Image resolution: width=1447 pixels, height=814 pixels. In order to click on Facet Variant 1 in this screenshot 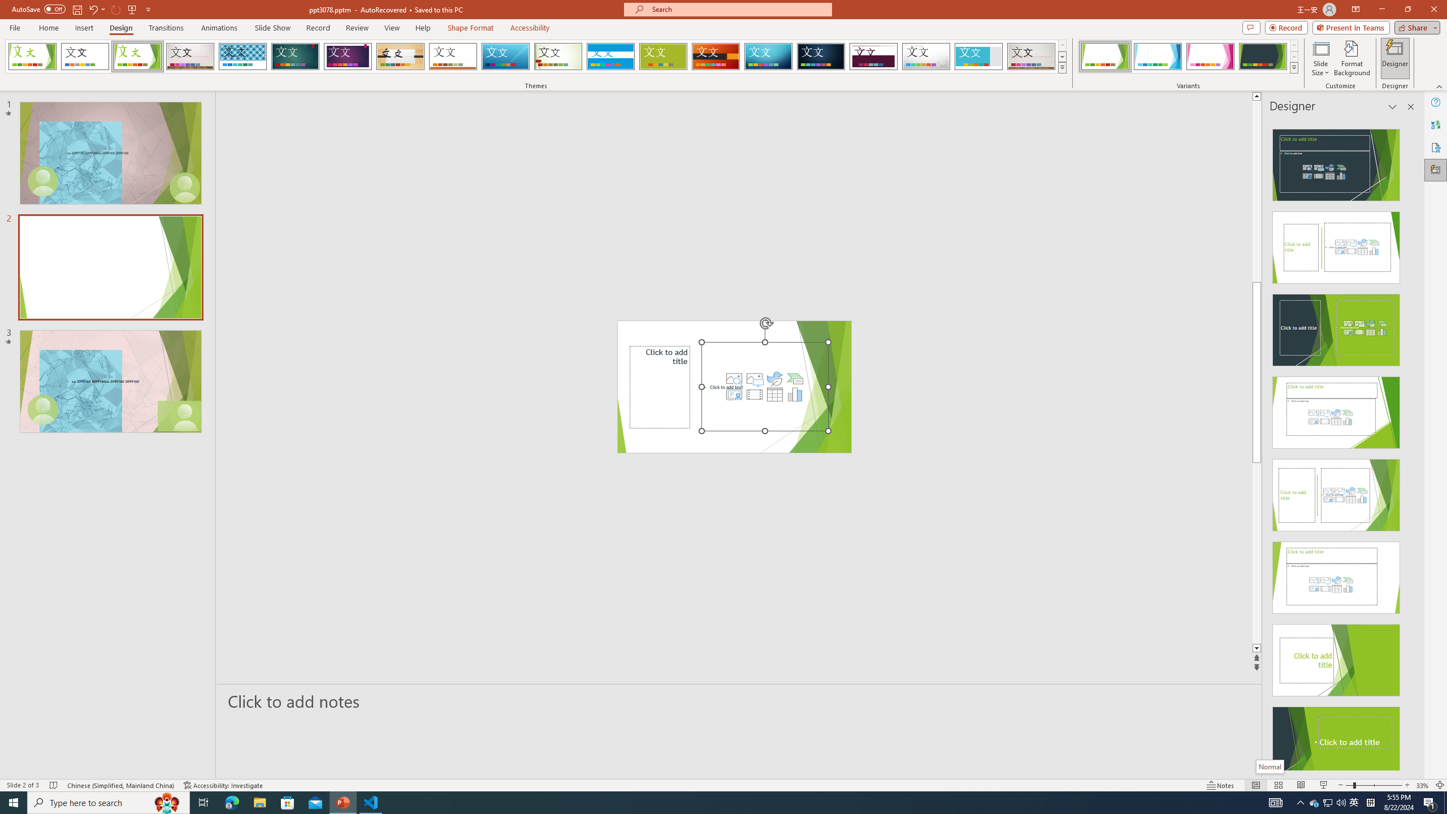, I will do `click(1105, 57)`.